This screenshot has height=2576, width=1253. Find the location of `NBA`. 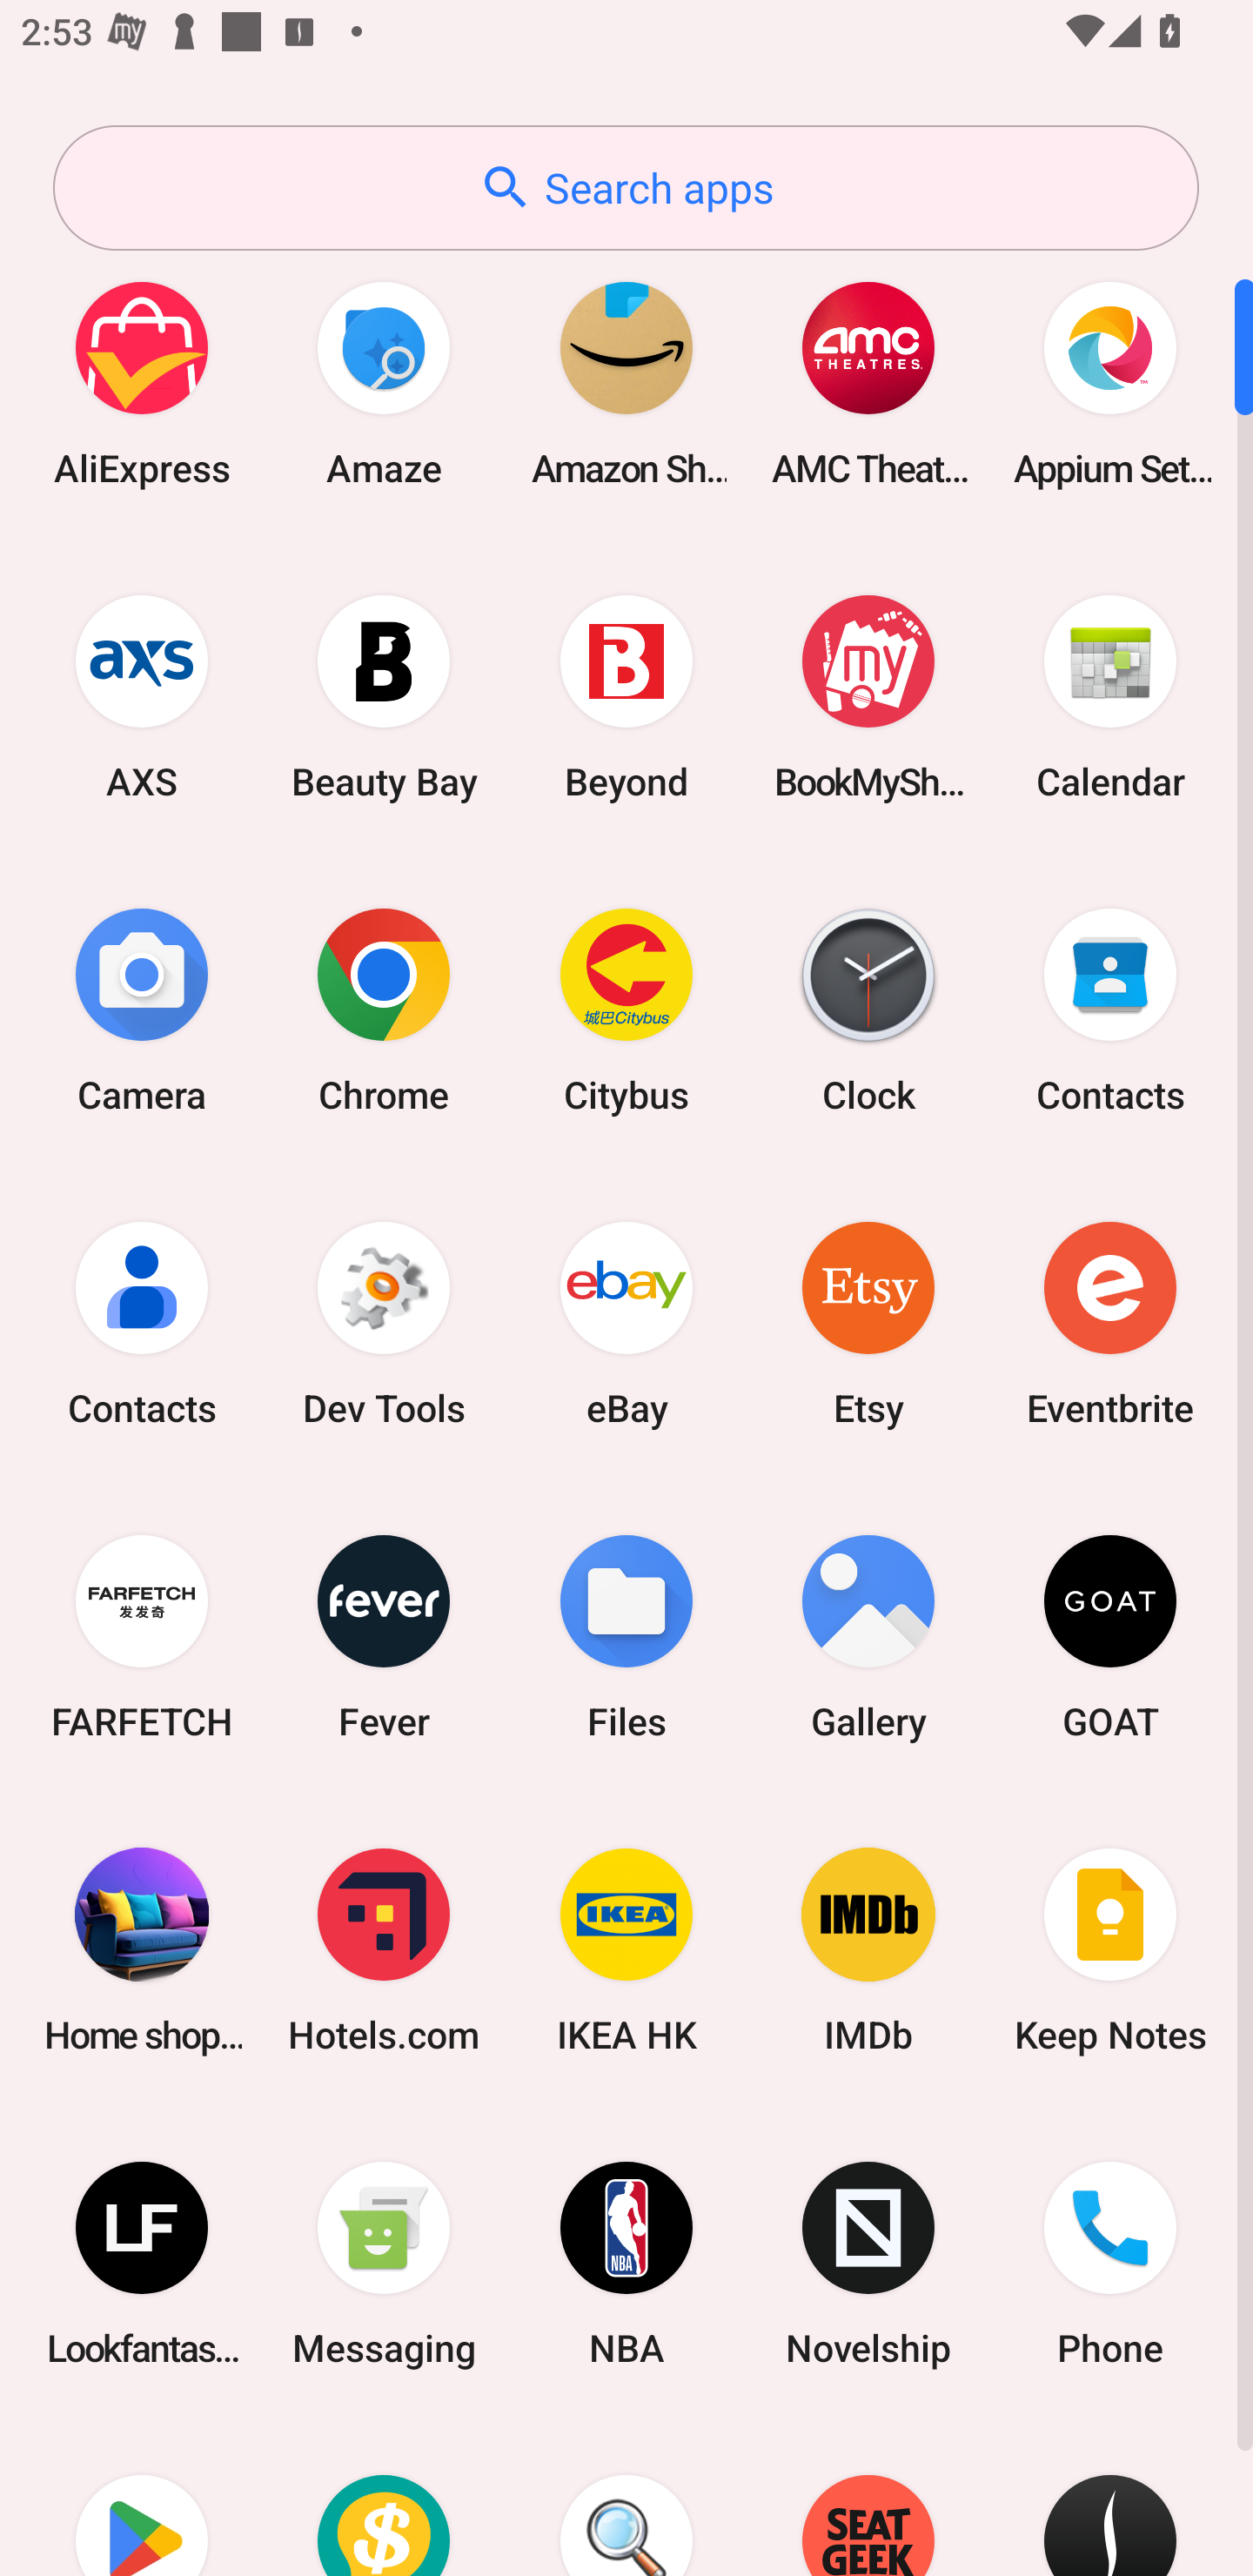

NBA is located at coordinates (626, 2264).